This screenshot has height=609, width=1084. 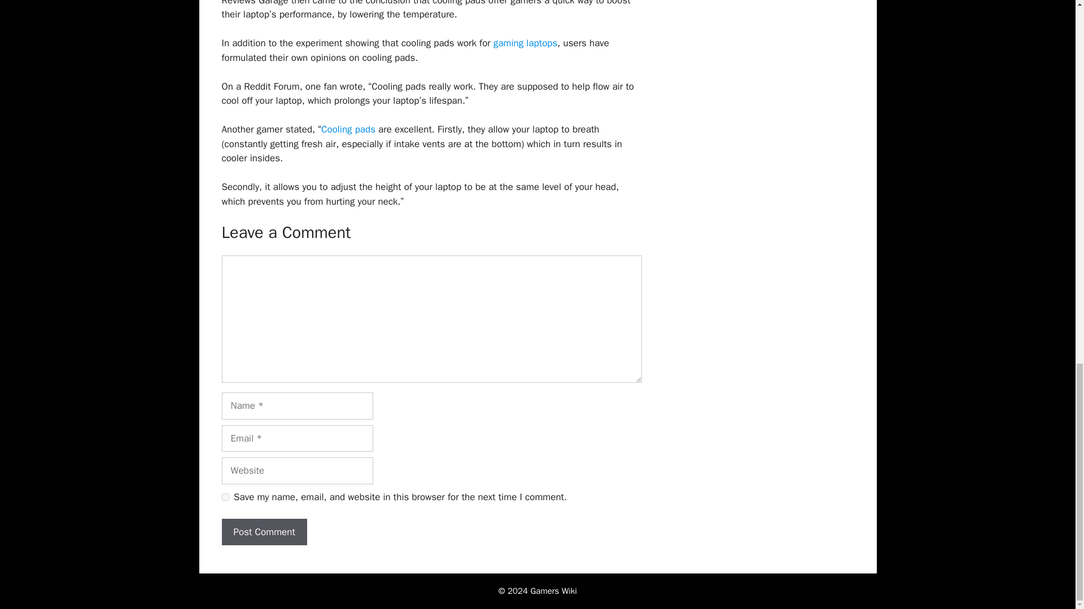 I want to click on Cooling pads, so click(x=348, y=129).